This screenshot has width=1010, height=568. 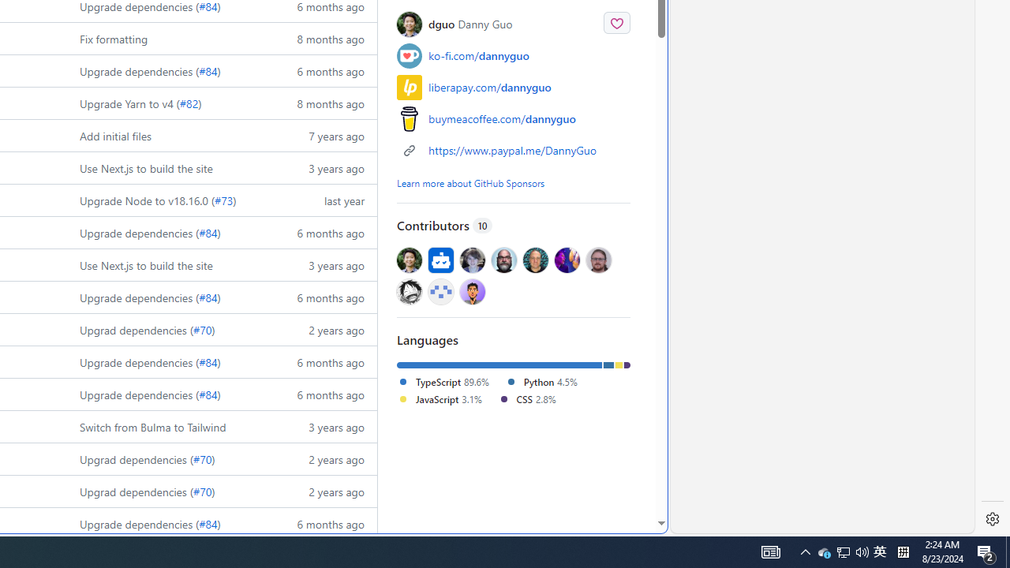 I want to click on ko-fi.com/dannyguo, so click(x=513, y=55).